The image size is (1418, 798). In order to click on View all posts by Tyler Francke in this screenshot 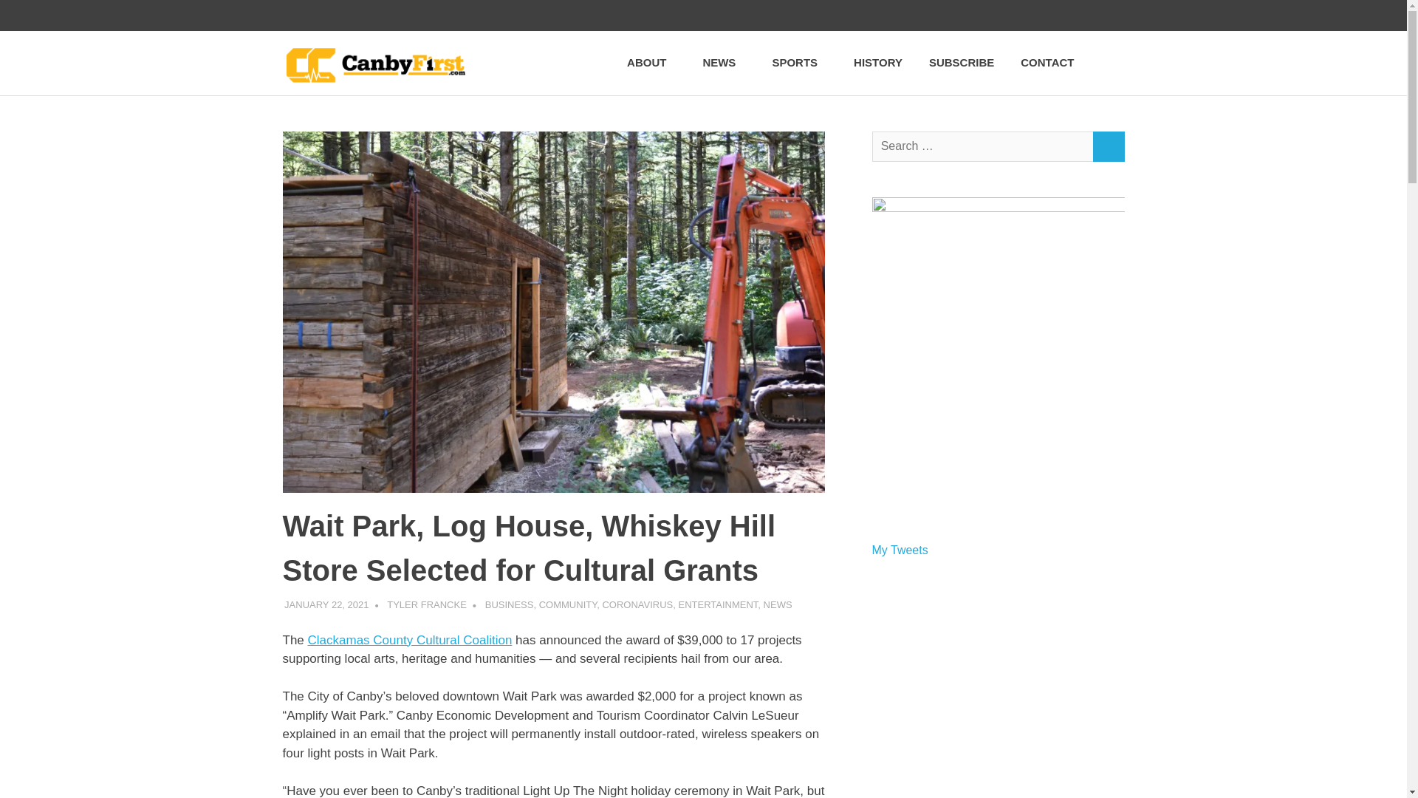, I will do `click(427, 604)`.